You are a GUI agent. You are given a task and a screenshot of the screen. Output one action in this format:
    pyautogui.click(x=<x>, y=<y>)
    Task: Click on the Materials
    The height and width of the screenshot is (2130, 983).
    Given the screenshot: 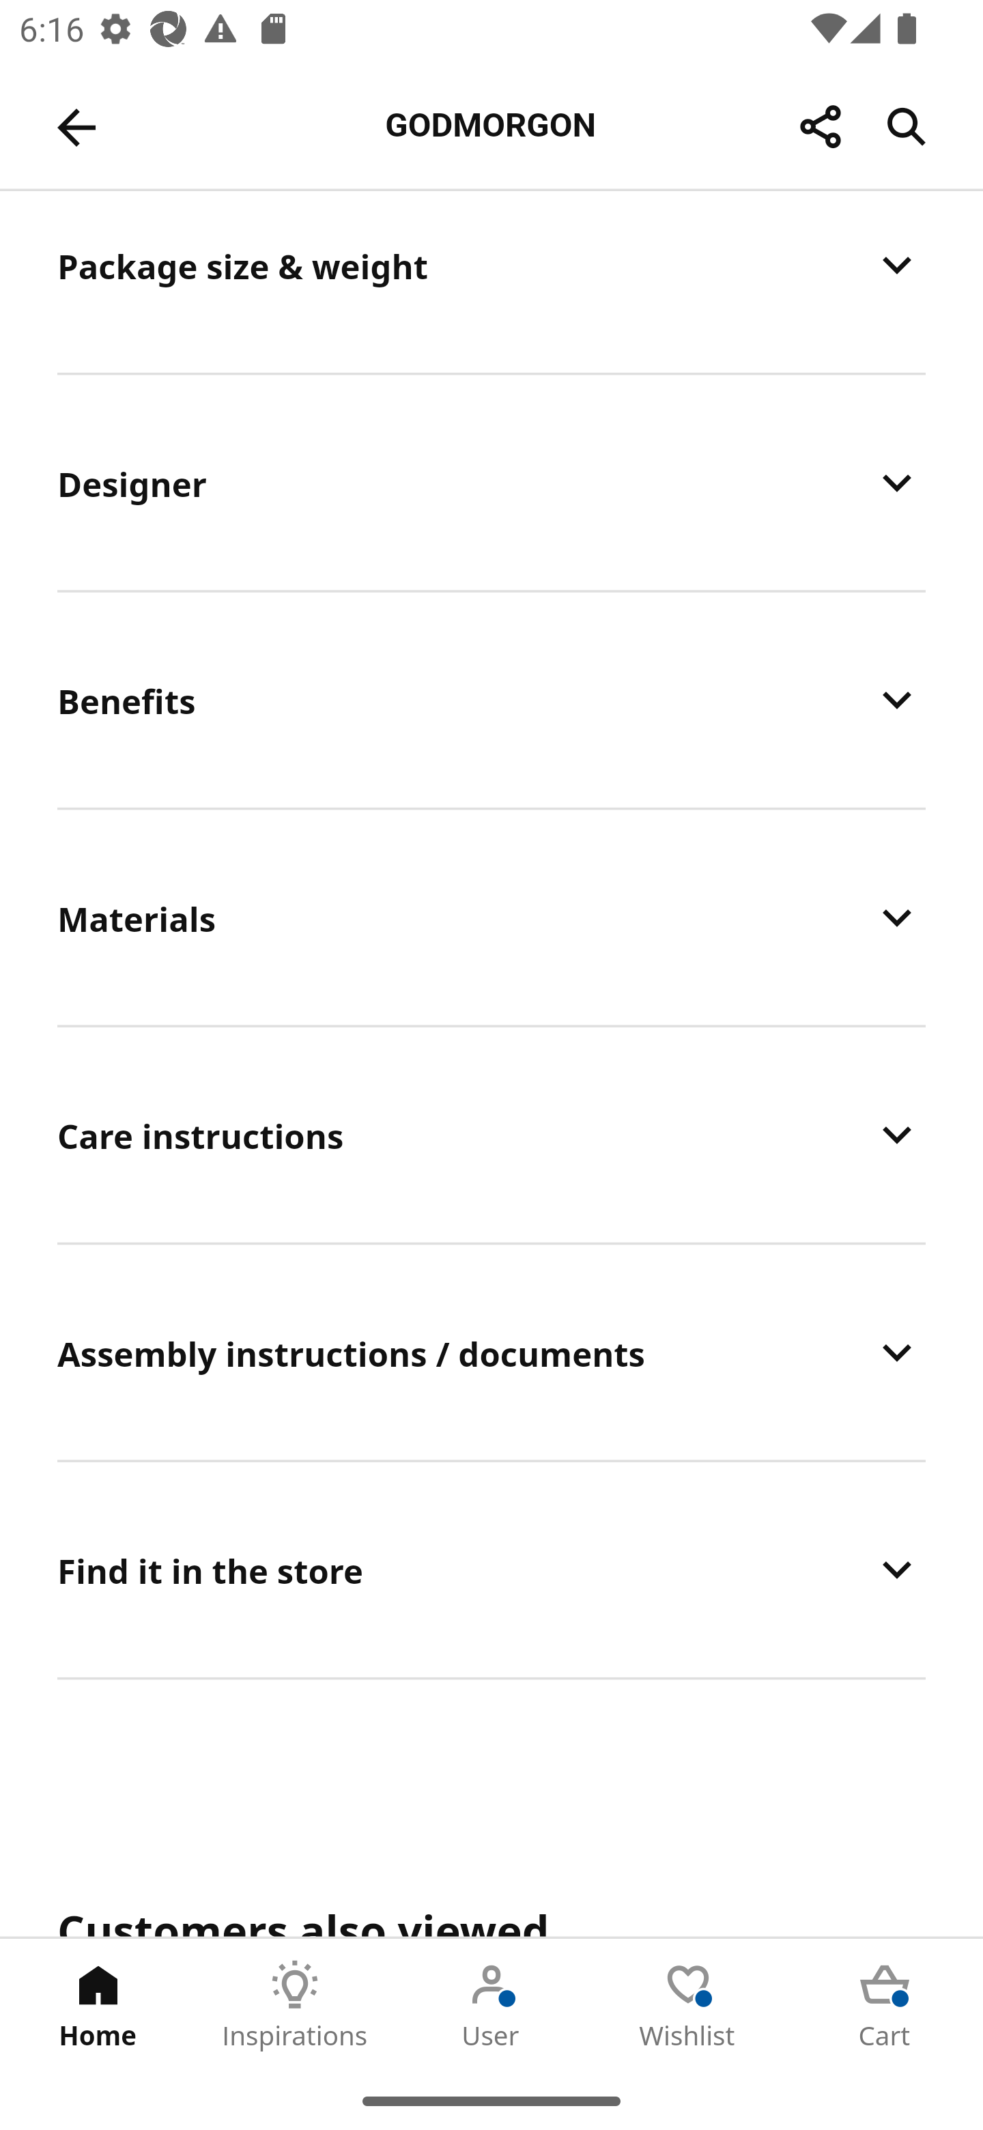 What is the action you would take?
    pyautogui.click(x=491, y=916)
    